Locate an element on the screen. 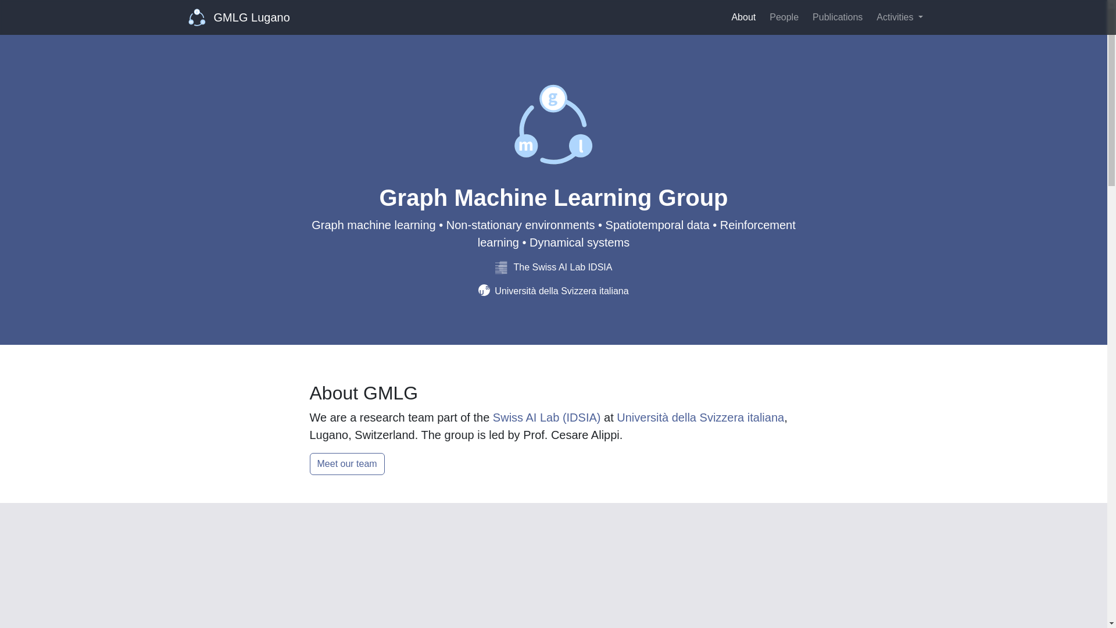  Activities is located at coordinates (899, 17).